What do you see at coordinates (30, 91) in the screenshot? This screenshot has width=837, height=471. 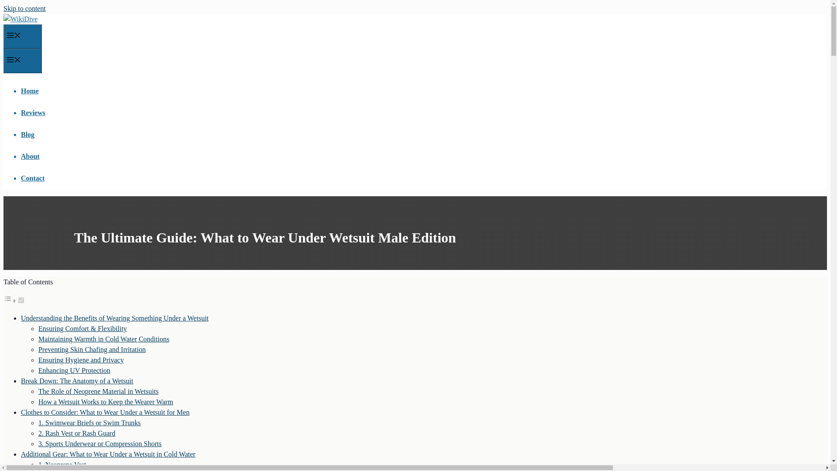 I see `Home` at bounding box center [30, 91].